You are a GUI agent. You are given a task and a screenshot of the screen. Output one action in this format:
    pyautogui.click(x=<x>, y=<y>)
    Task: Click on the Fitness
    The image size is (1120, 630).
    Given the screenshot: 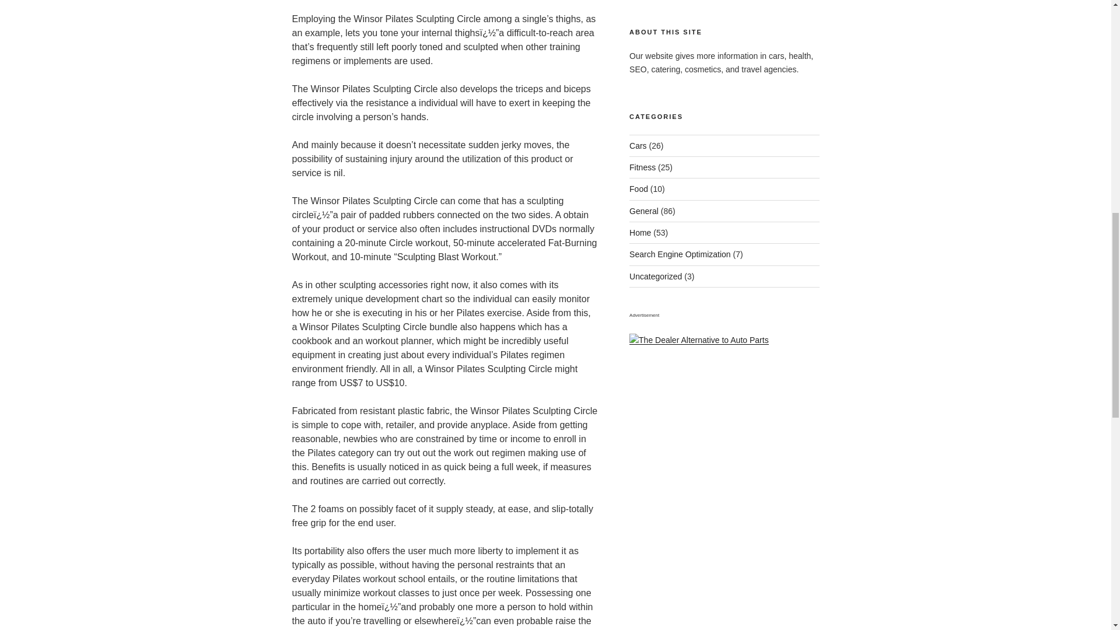 What is the action you would take?
    pyautogui.click(x=642, y=167)
    